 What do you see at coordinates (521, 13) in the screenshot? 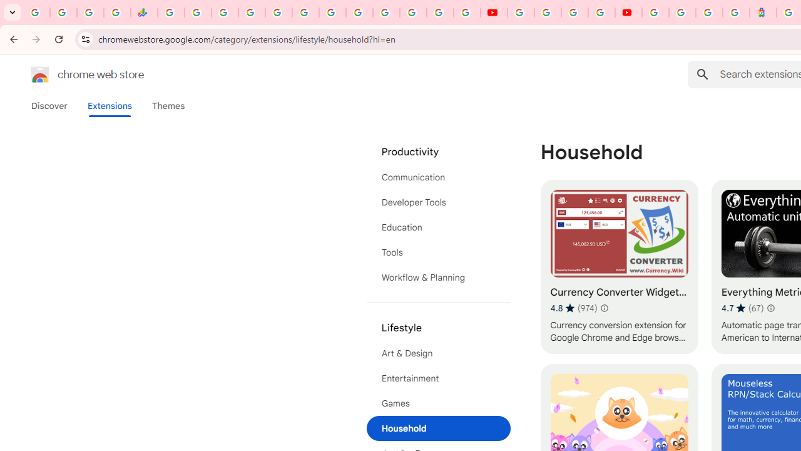
I see `YouTube` at bounding box center [521, 13].